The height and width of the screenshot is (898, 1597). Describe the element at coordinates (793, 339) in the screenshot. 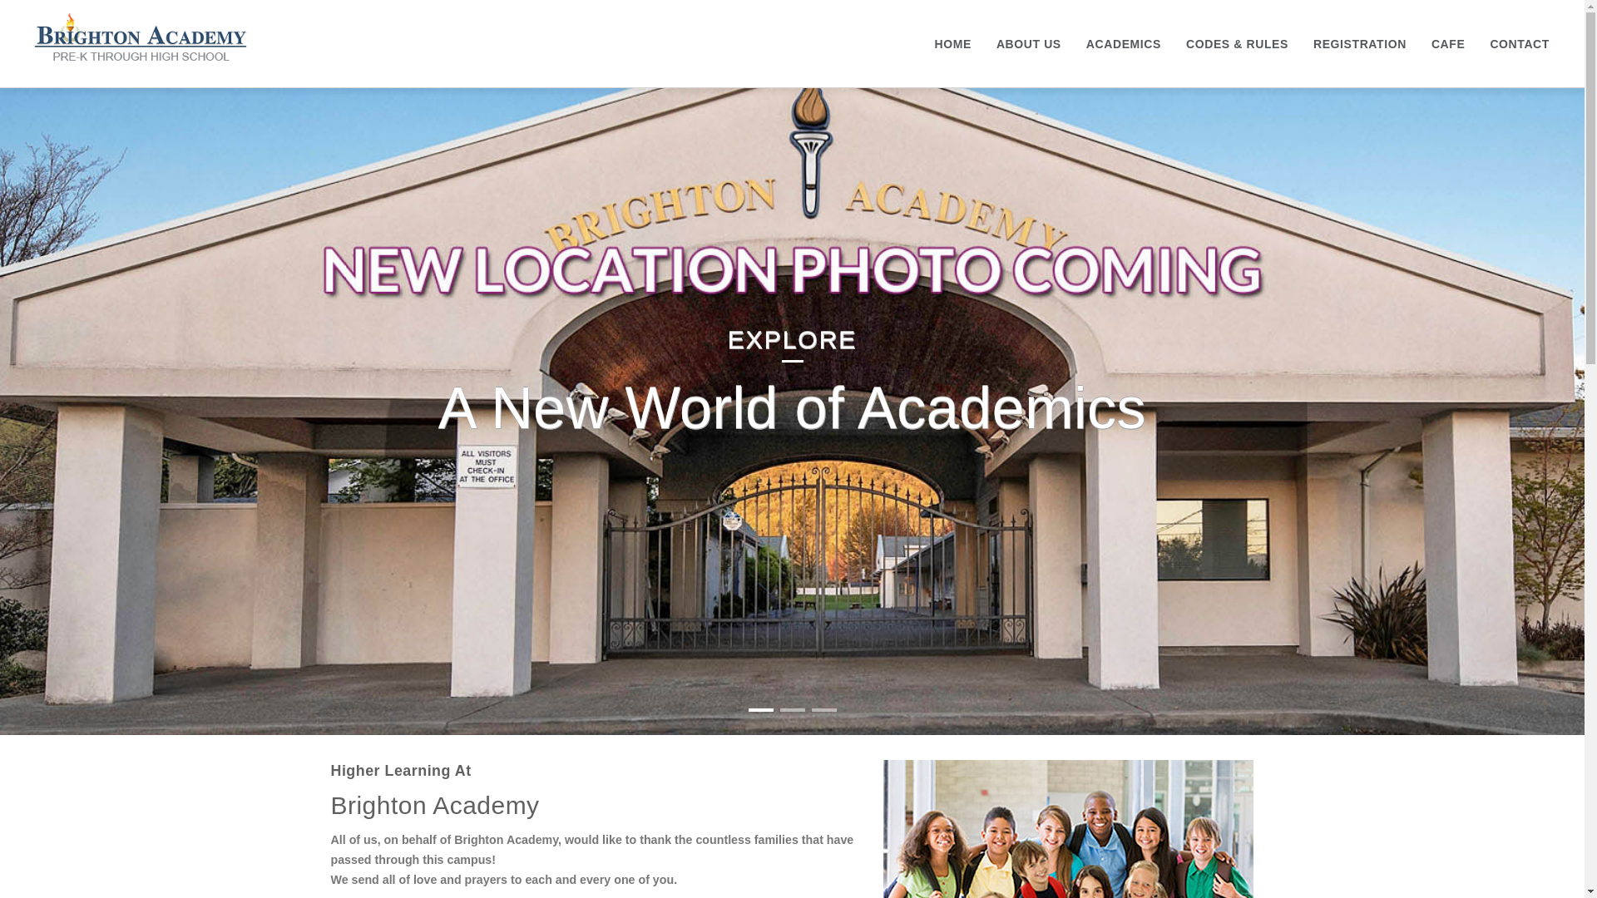

I see `EXPLORE` at that location.